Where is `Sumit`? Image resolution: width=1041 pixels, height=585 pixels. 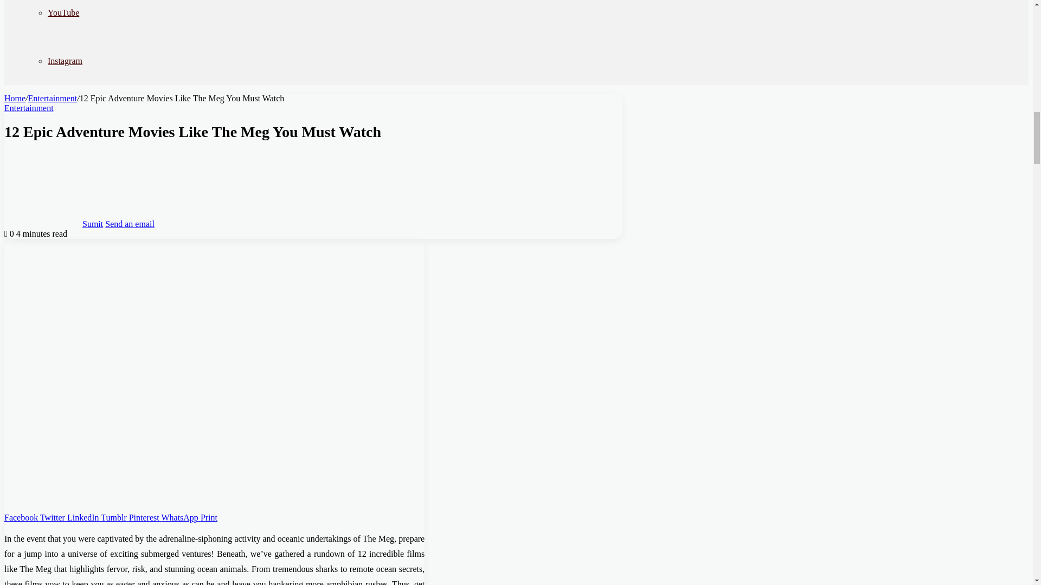
Sumit is located at coordinates (92, 223).